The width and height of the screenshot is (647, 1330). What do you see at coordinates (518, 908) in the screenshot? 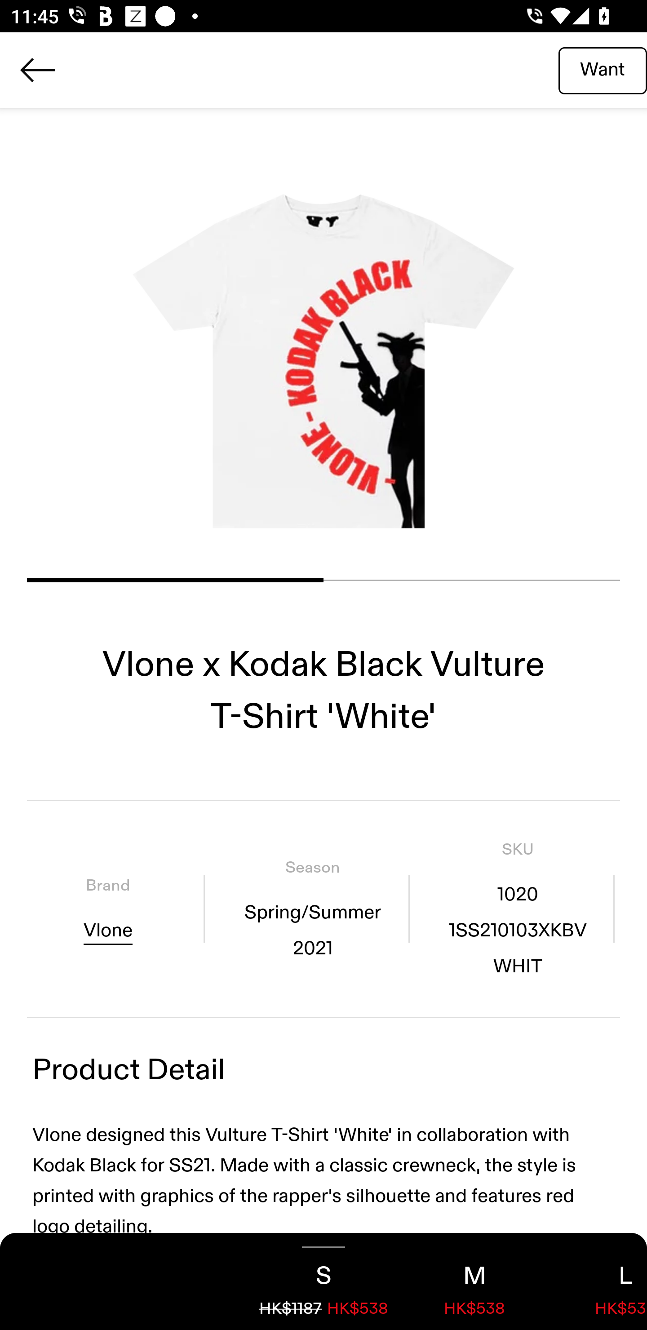
I see `SKU 1020 1SS210103XKBV WHIT` at bounding box center [518, 908].